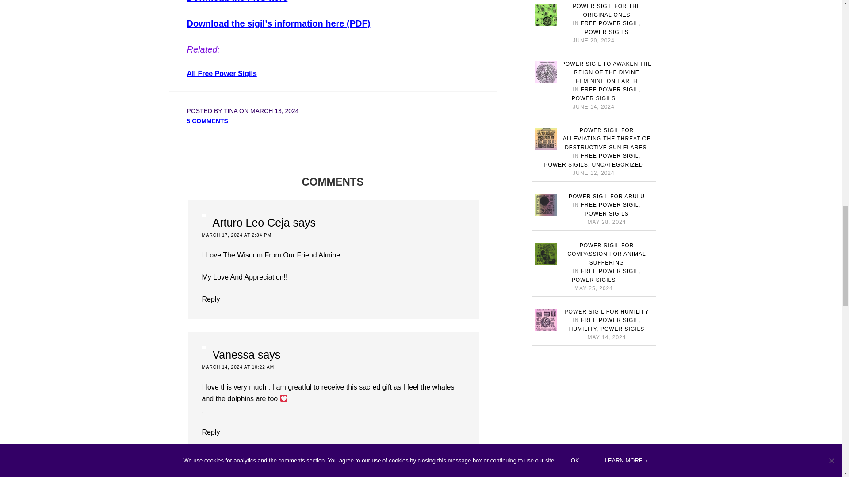 Image resolution: width=849 pixels, height=477 pixels. I want to click on All Free Power Sigils, so click(221, 73).